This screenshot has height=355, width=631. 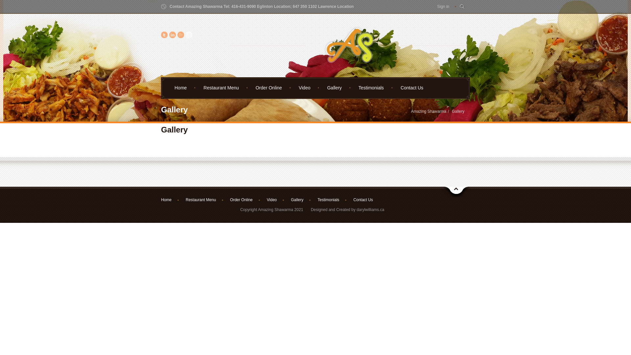 What do you see at coordinates (456, 192) in the screenshot?
I see `Top` at bounding box center [456, 192].